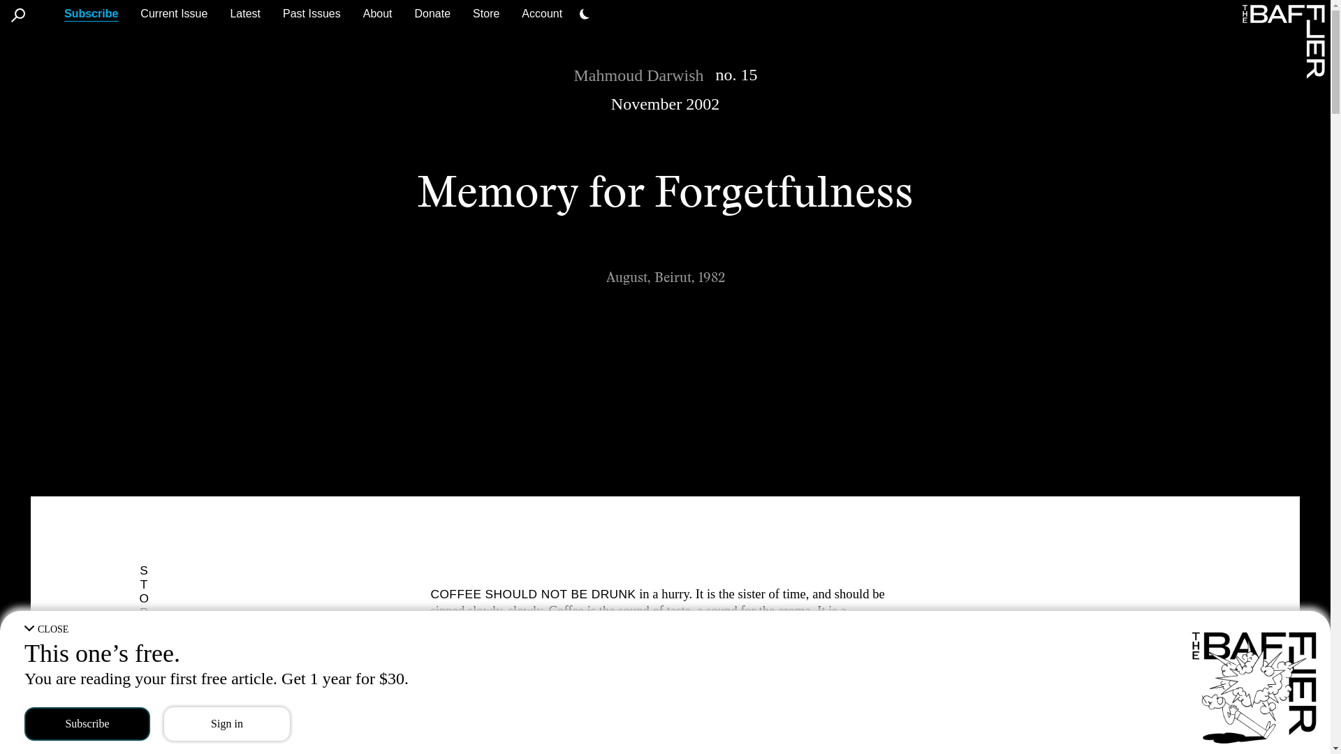  Describe the element at coordinates (378, 13) in the screenshot. I see `About` at that location.